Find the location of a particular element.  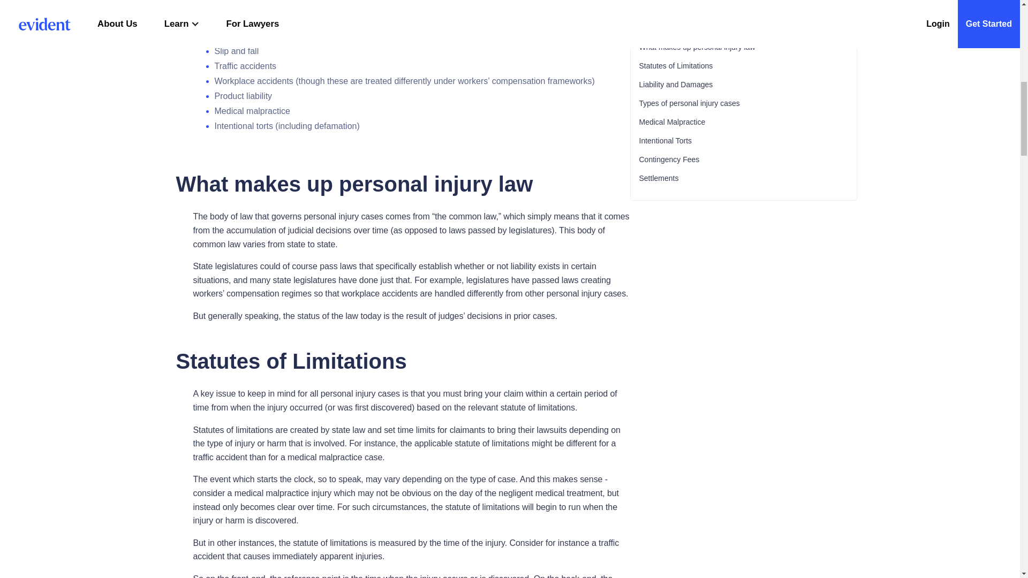

Settlements is located at coordinates (744, 178).